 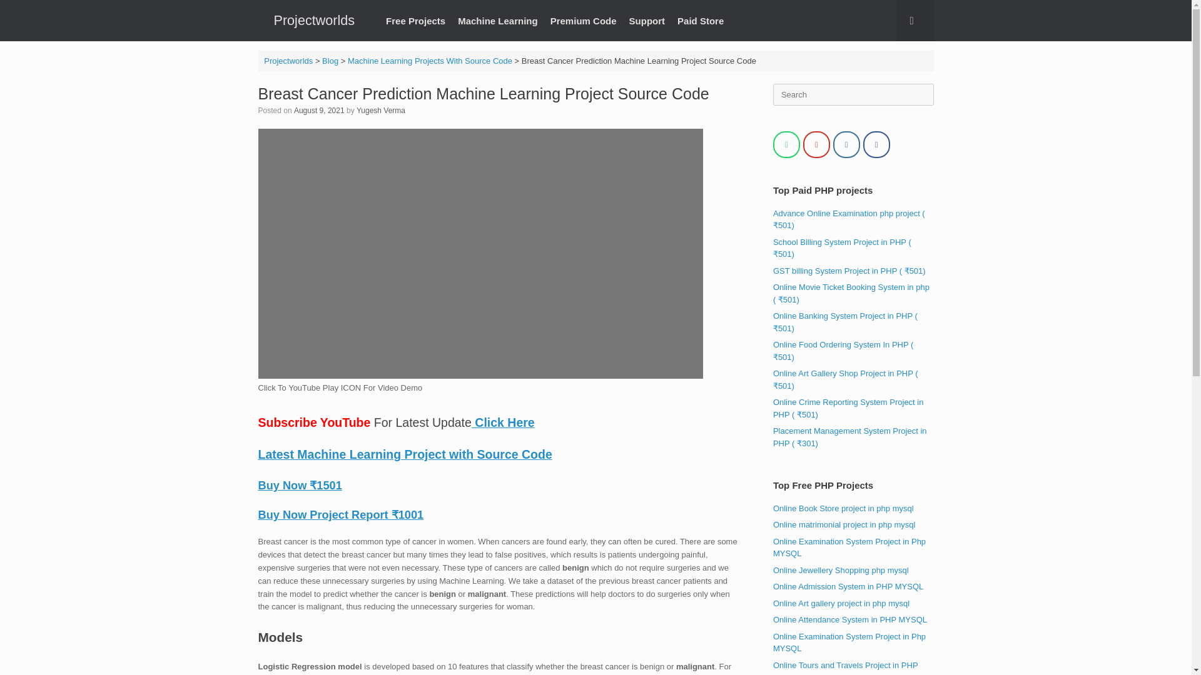 I want to click on Online matrimonial project in php mysql, so click(x=844, y=524).